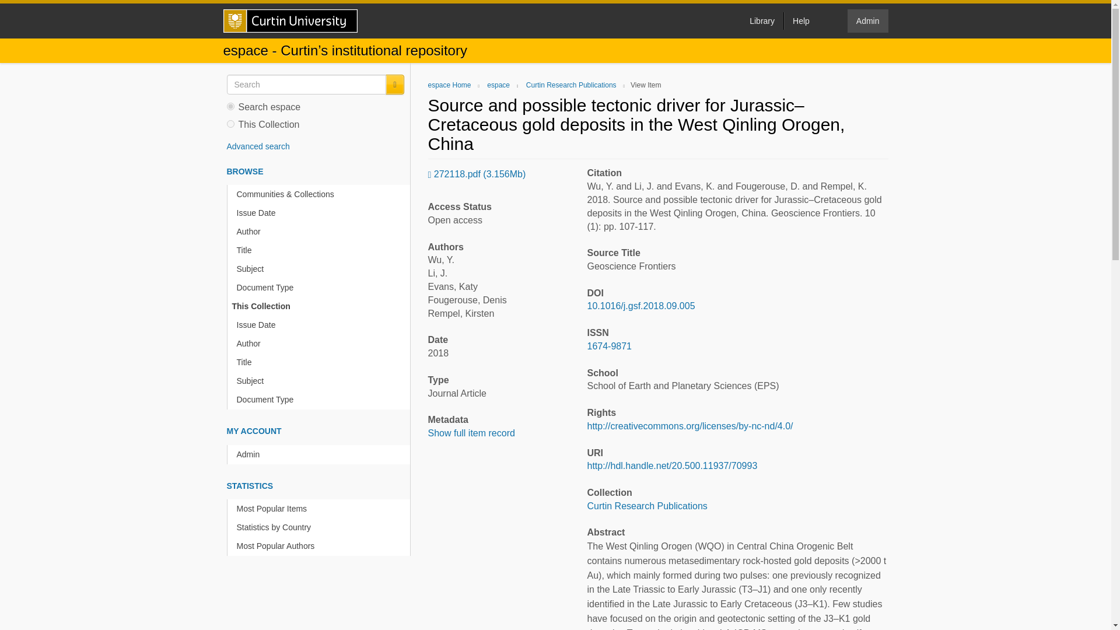 The width and height of the screenshot is (1120, 630). Describe the element at coordinates (449, 85) in the screenshot. I see `espace Home` at that location.